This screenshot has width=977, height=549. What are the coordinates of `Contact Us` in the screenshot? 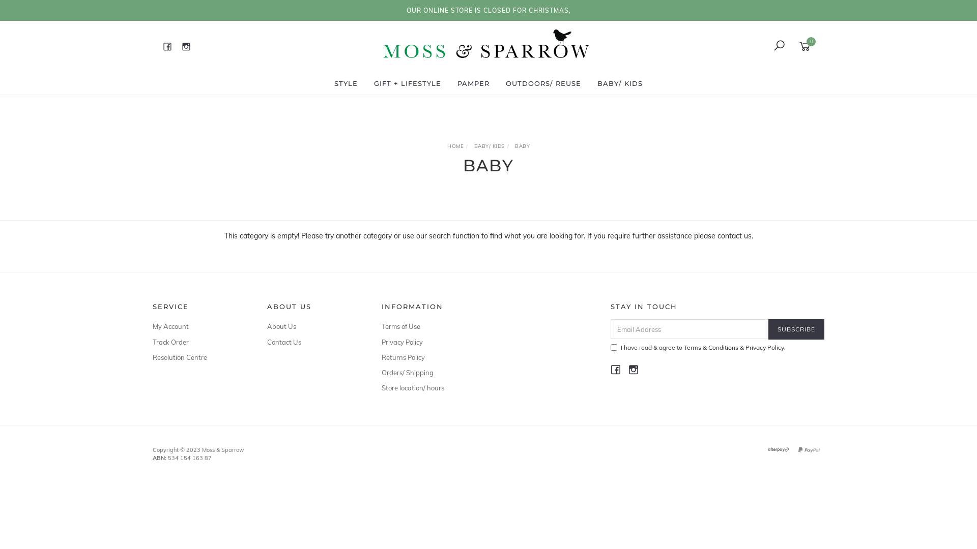 It's located at (313, 342).